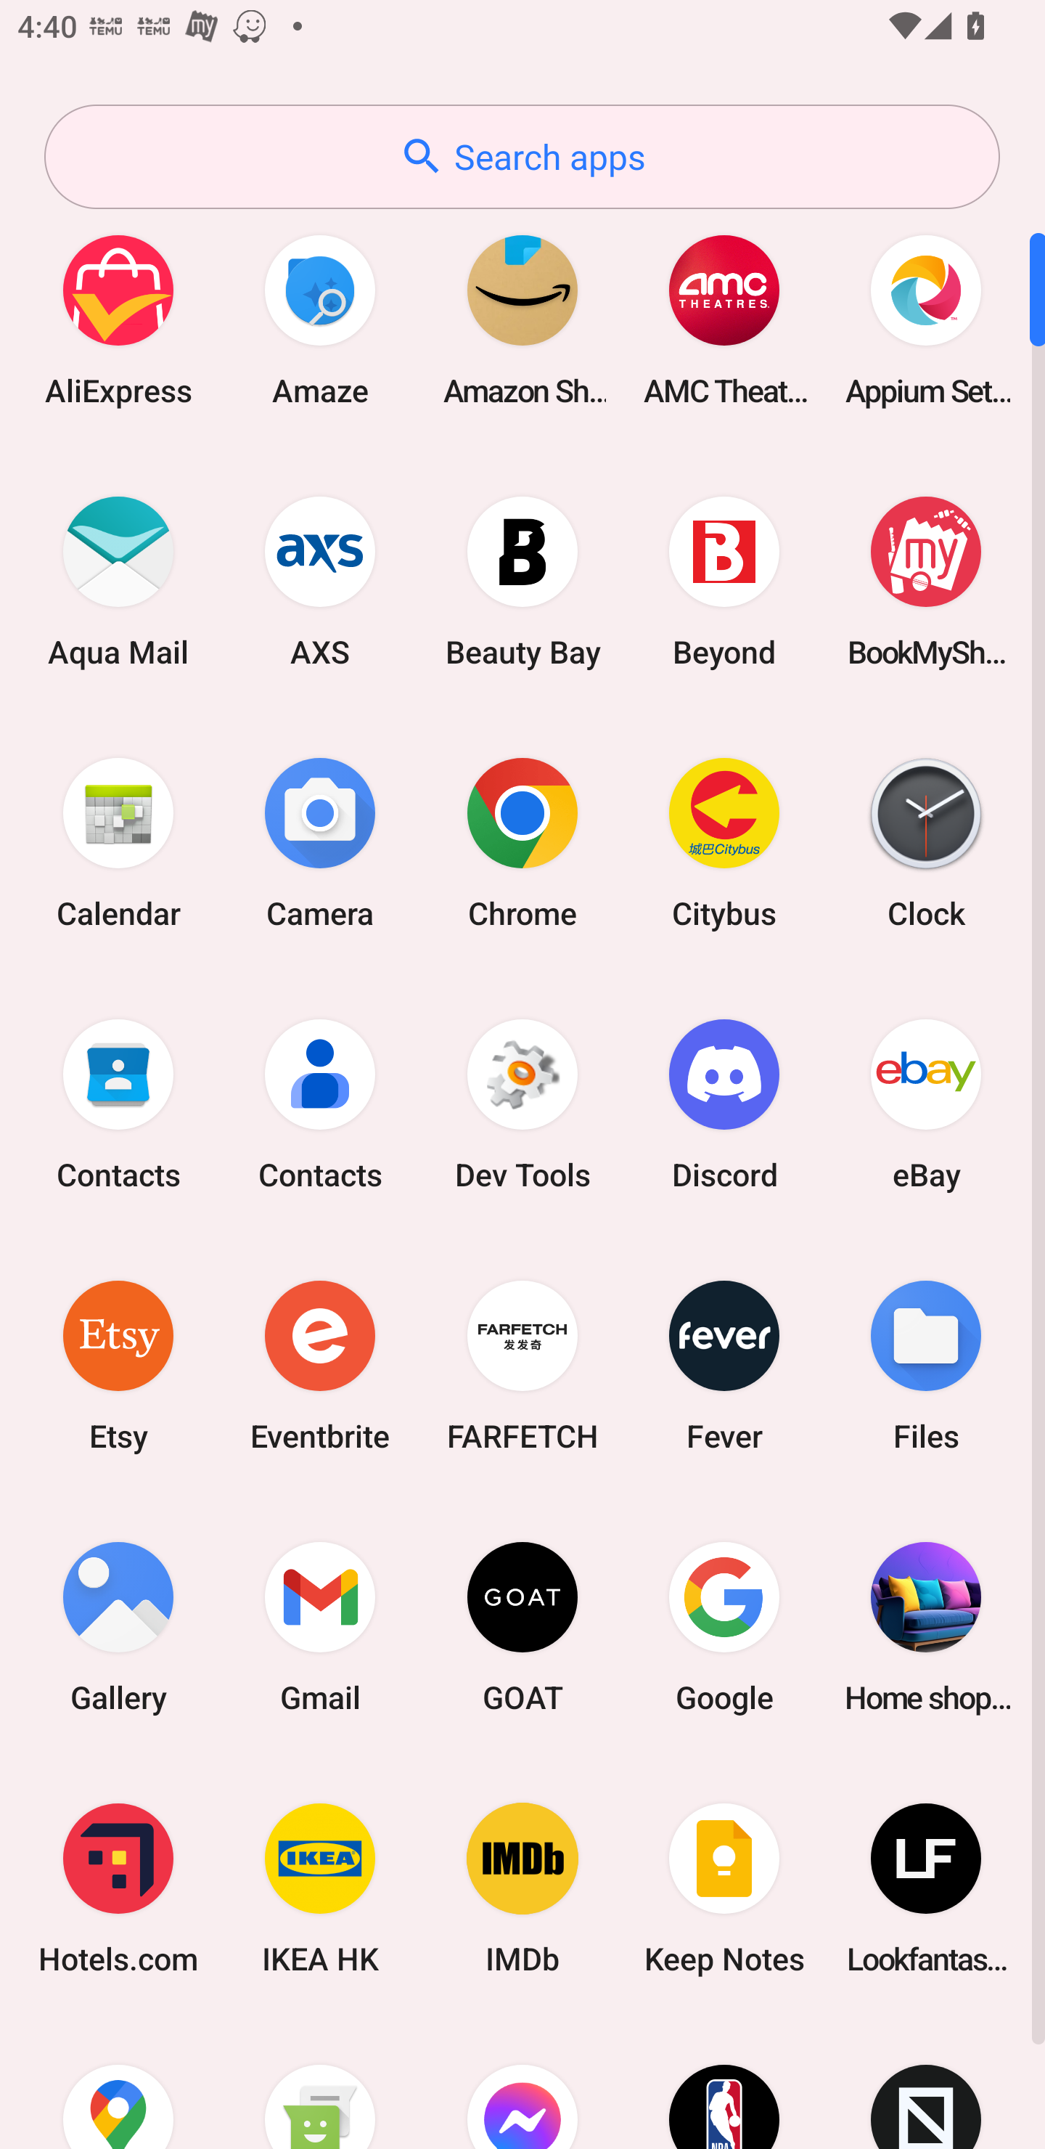  What do you see at coordinates (320, 1889) in the screenshot?
I see `IKEA HK` at bounding box center [320, 1889].